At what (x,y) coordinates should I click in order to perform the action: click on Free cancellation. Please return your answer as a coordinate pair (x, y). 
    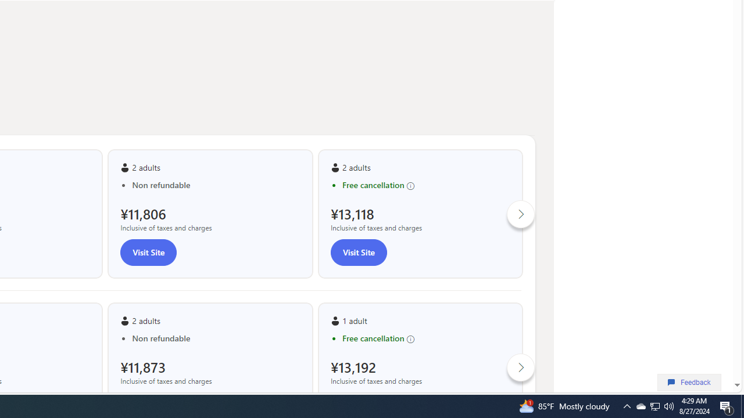
    Looking at the image, I should click on (426, 338).